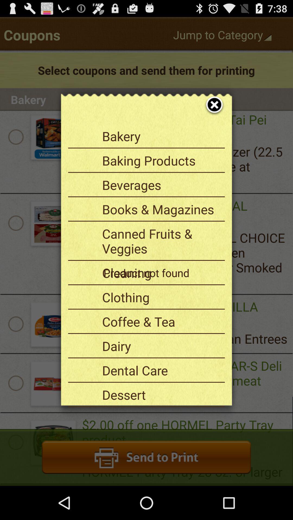 This screenshot has height=520, width=293. I want to click on flip to books & magazines item, so click(161, 209).